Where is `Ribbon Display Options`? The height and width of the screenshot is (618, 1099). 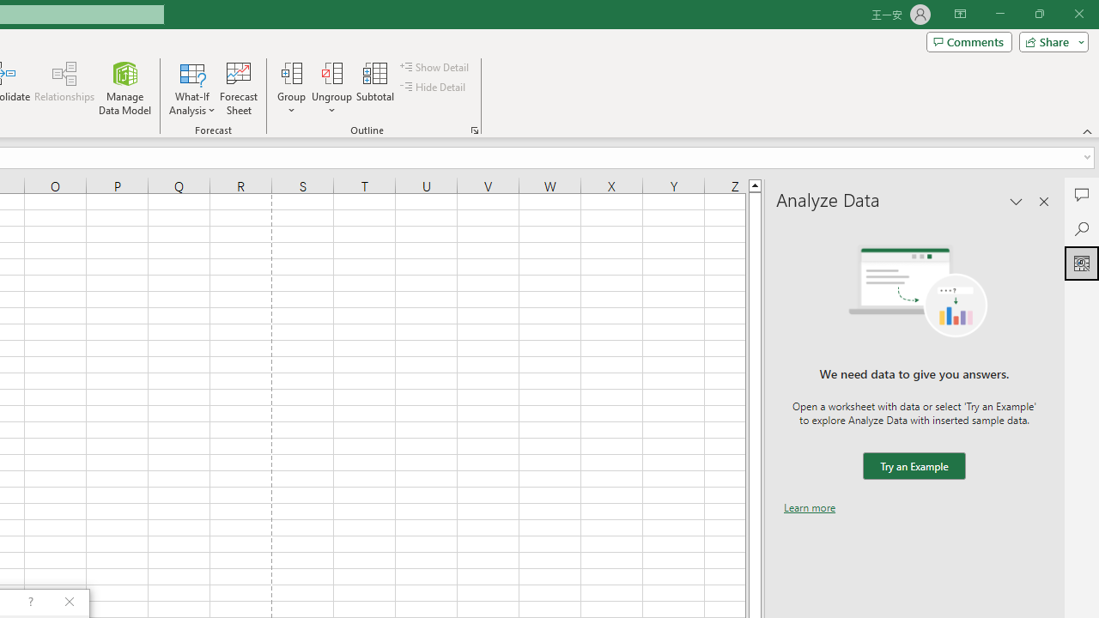
Ribbon Display Options is located at coordinates (960, 14).